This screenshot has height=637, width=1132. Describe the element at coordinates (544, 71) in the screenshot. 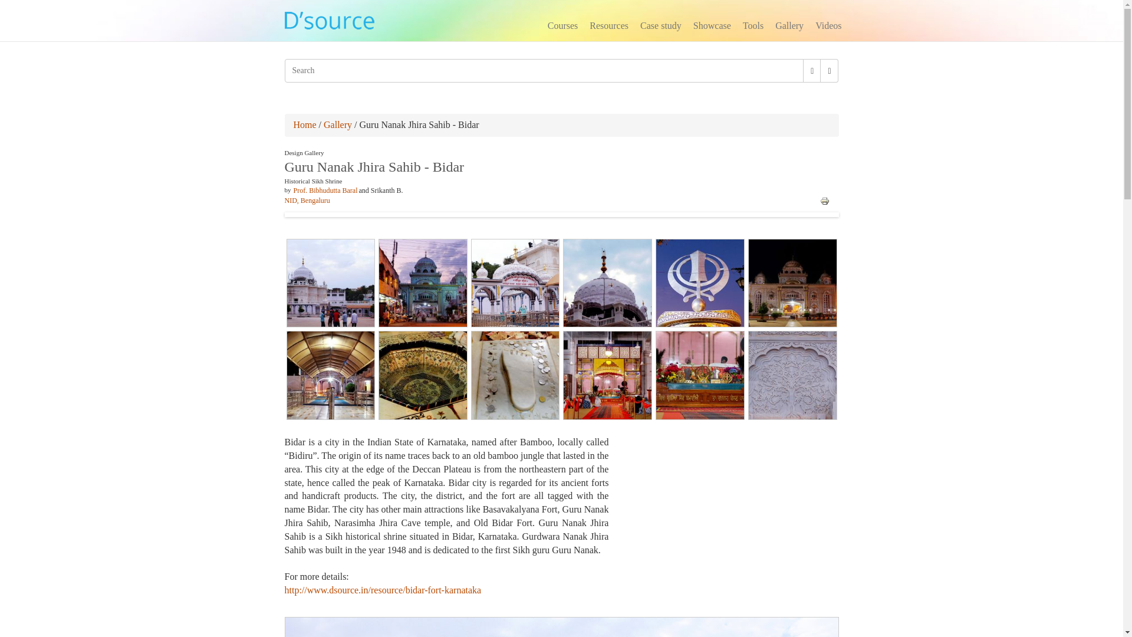

I see `Enter the terms you wish to search for.` at that location.